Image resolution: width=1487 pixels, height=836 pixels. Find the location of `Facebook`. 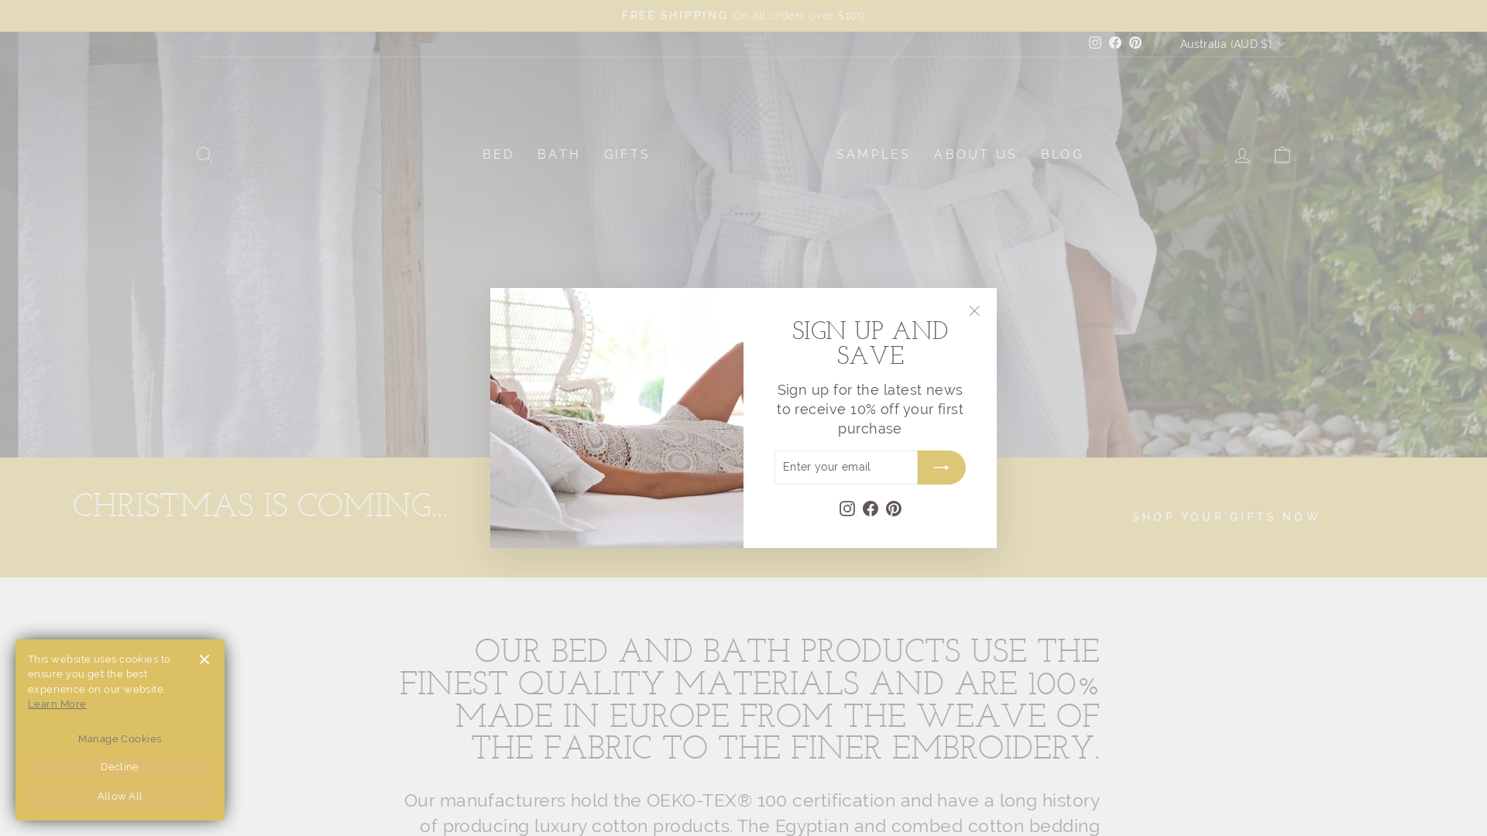

Facebook is located at coordinates (1115, 43).